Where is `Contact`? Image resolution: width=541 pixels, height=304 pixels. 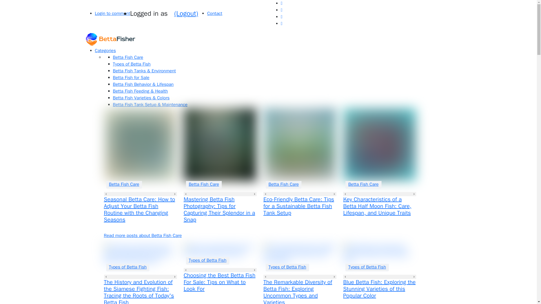
Contact is located at coordinates (215, 14).